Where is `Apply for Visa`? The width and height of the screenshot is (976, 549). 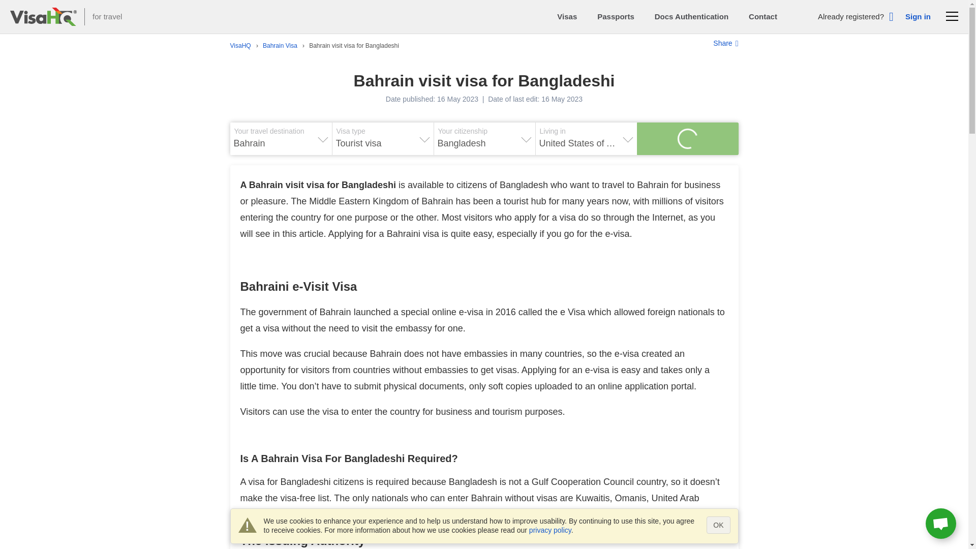
Apply for Visa is located at coordinates (687, 138).